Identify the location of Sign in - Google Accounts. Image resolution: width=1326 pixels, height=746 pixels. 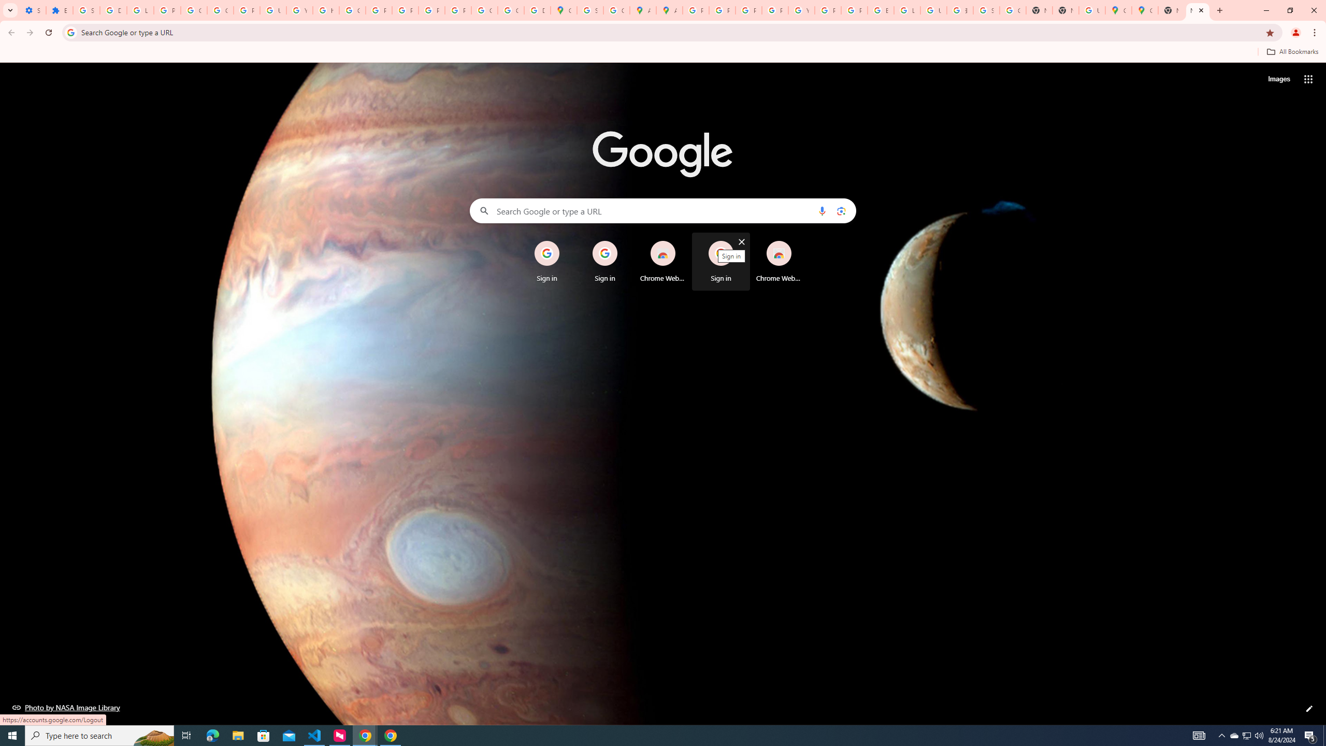
(590, 10).